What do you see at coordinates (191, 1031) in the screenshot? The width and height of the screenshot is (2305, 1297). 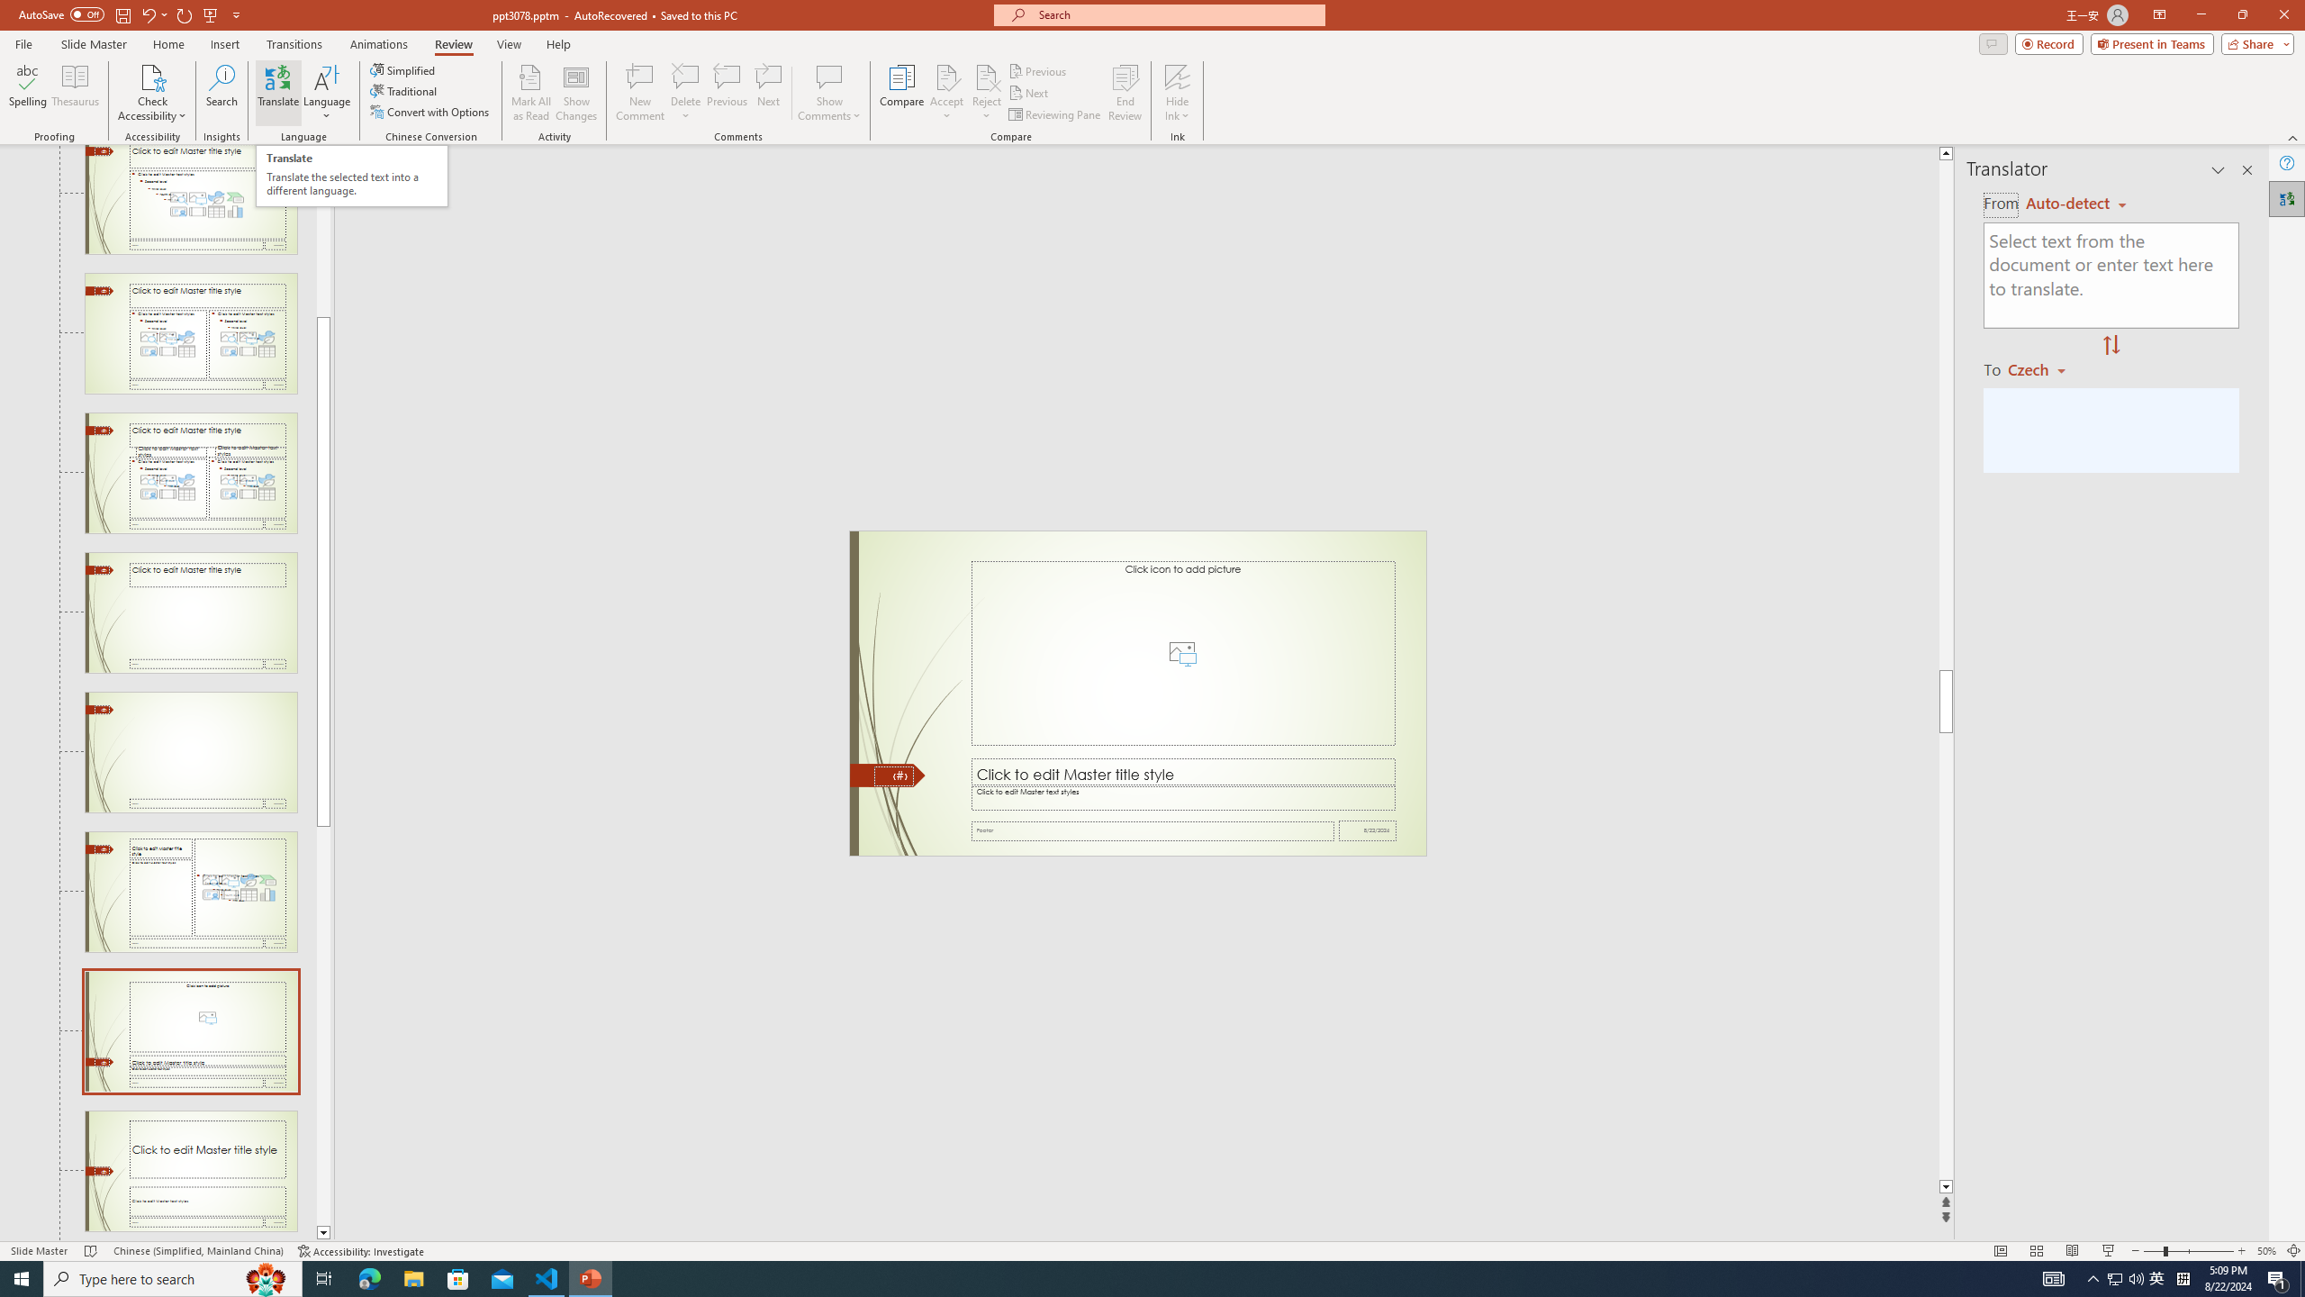 I see `Slide Picture with Caption Layout: used by no slides` at bounding box center [191, 1031].